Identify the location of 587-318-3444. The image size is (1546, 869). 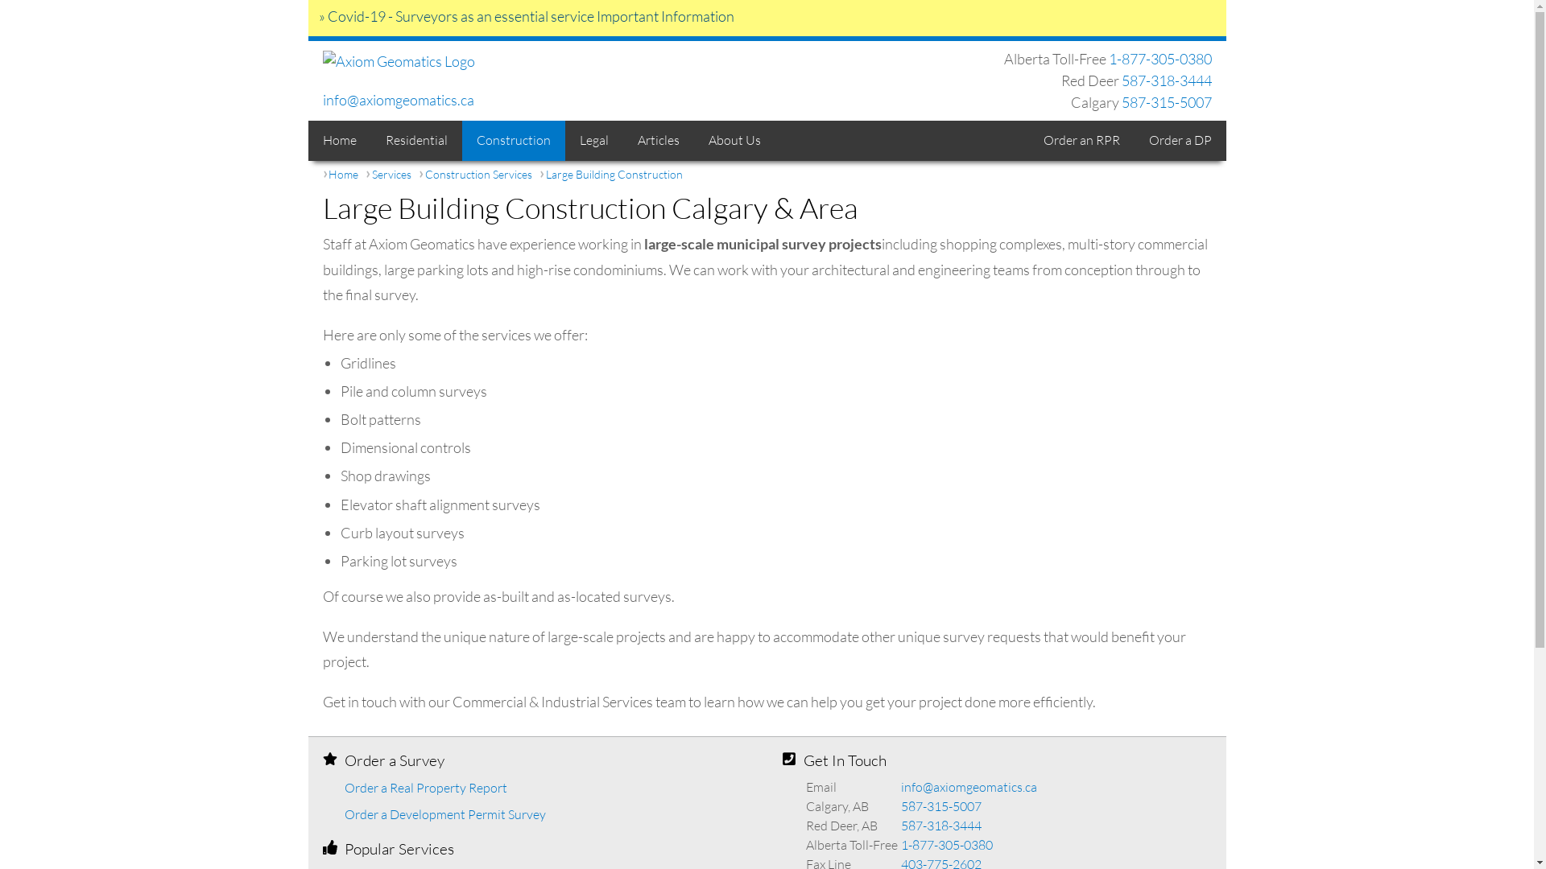
(940, 826).